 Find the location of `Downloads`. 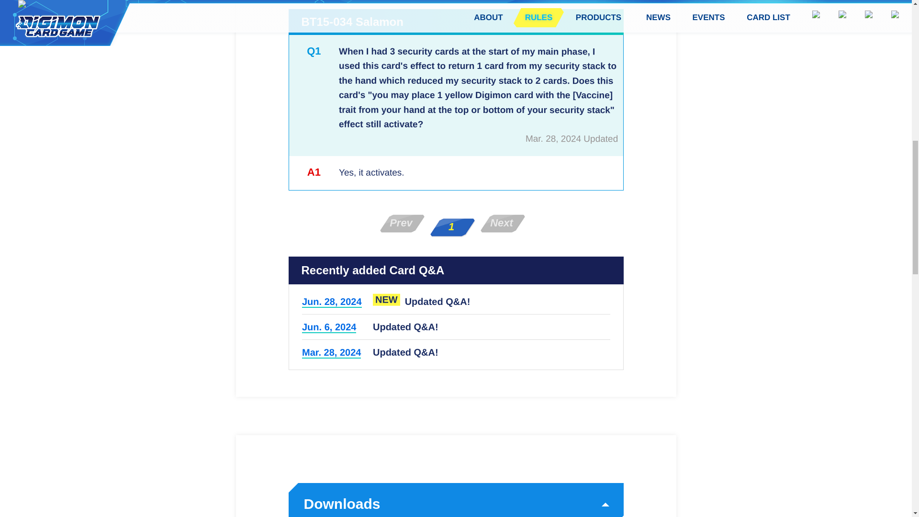

Downloads is located at coordinates (456, 504).